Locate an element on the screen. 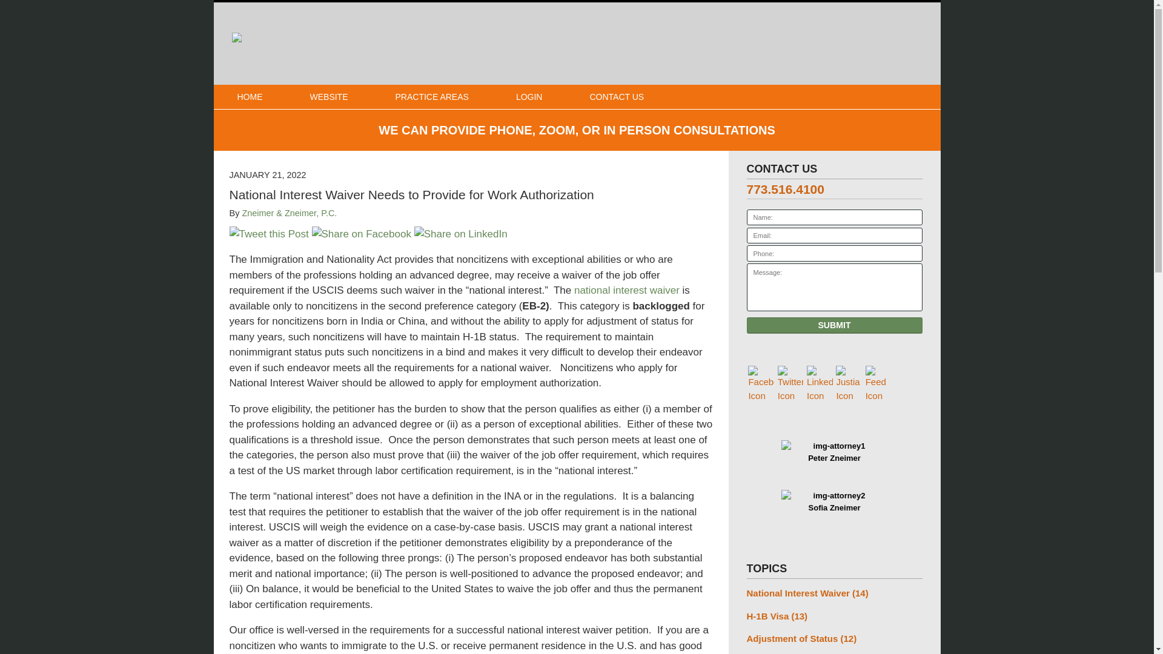  WEBSITE is located at coordinates (328, 97).